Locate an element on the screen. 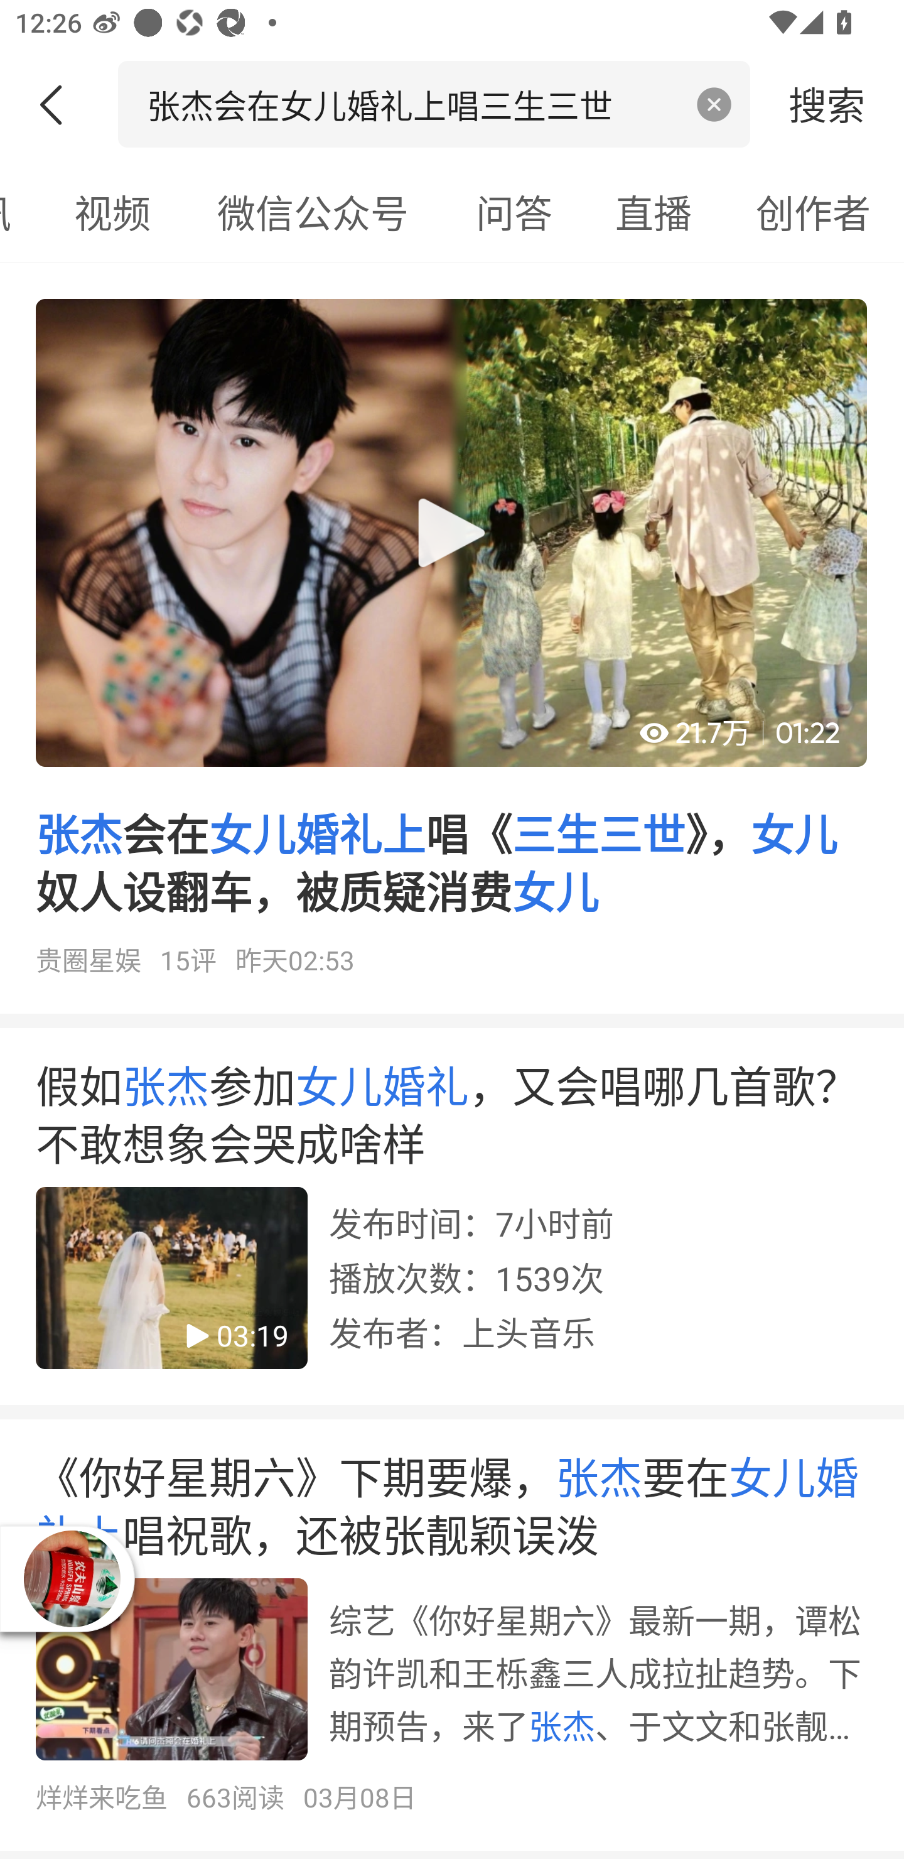 This screenshot has width=904, height=1859. 张杰会在女儿婚礼上唱《三生三世》，女儿奴人设翻车，被质疑消费女儿 is located at coordinates (452, 646).